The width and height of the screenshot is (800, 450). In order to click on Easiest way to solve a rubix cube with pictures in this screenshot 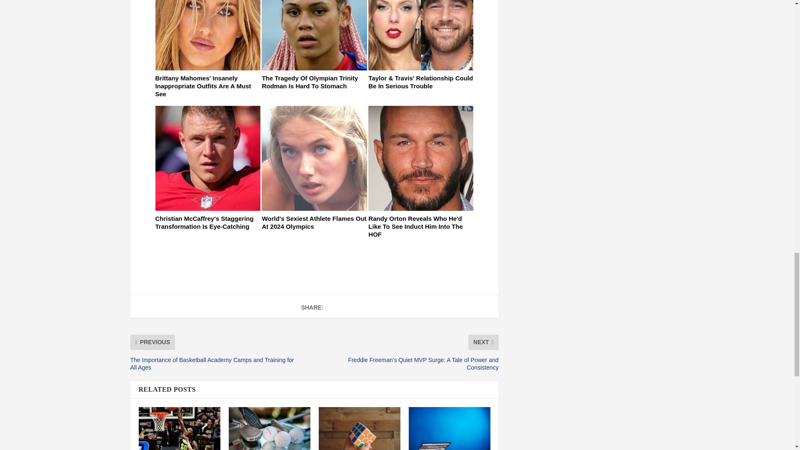, I will do `click(359, 428)`.